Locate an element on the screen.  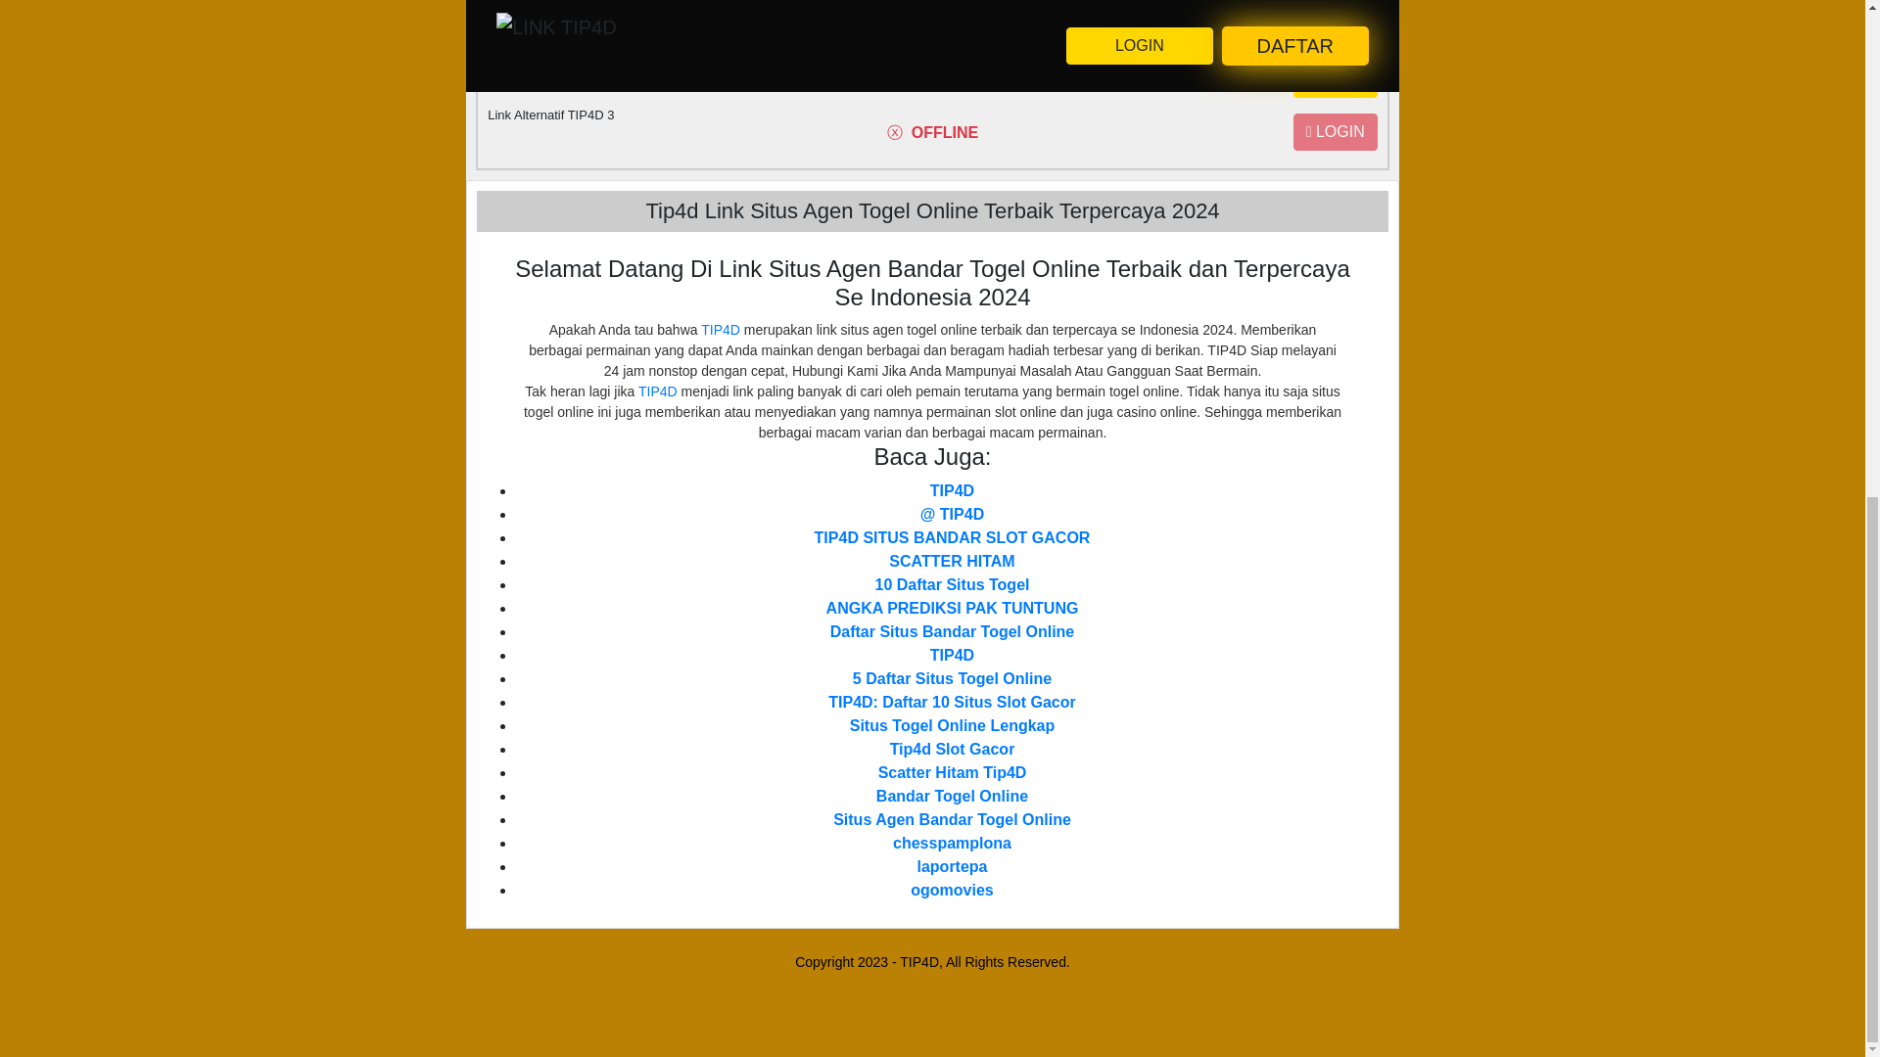
 LOGIN is located at coordinates (1336, 131).